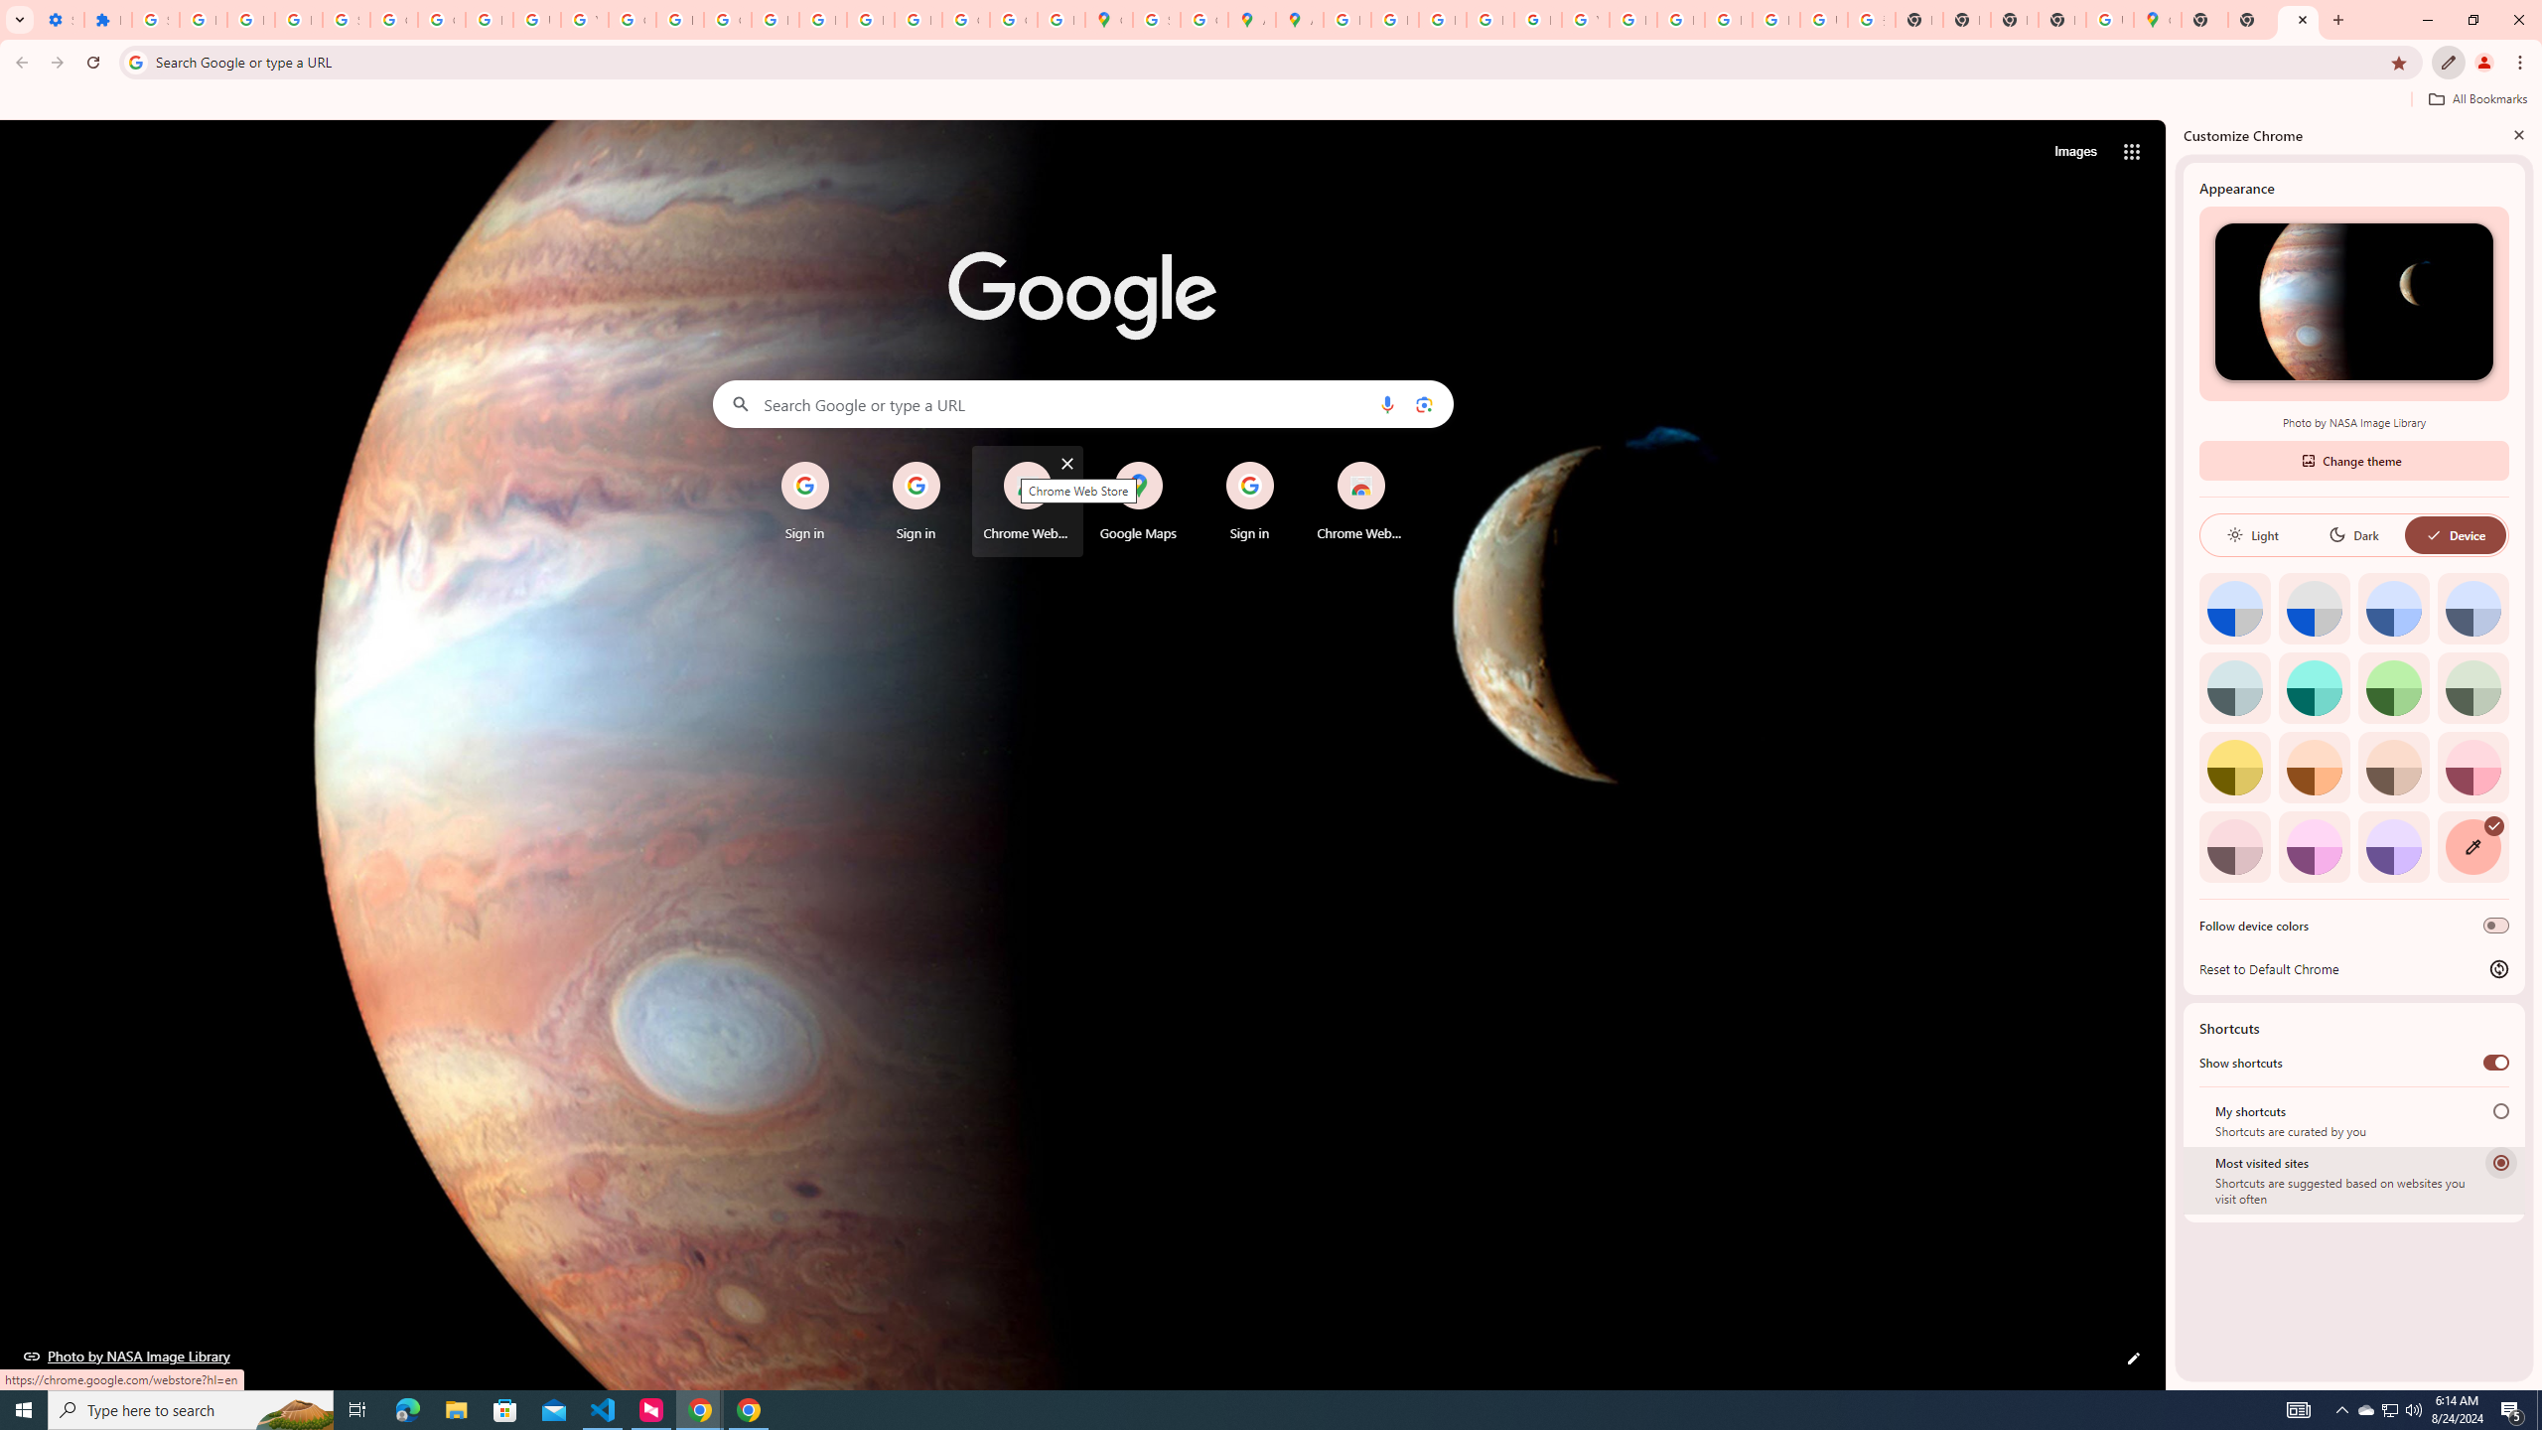 This screenshot has width=2542, height=1430. What do you see at coordinates (2455, 534) in the screenshot?
I see `Device` at bounding box center [2455, 534].